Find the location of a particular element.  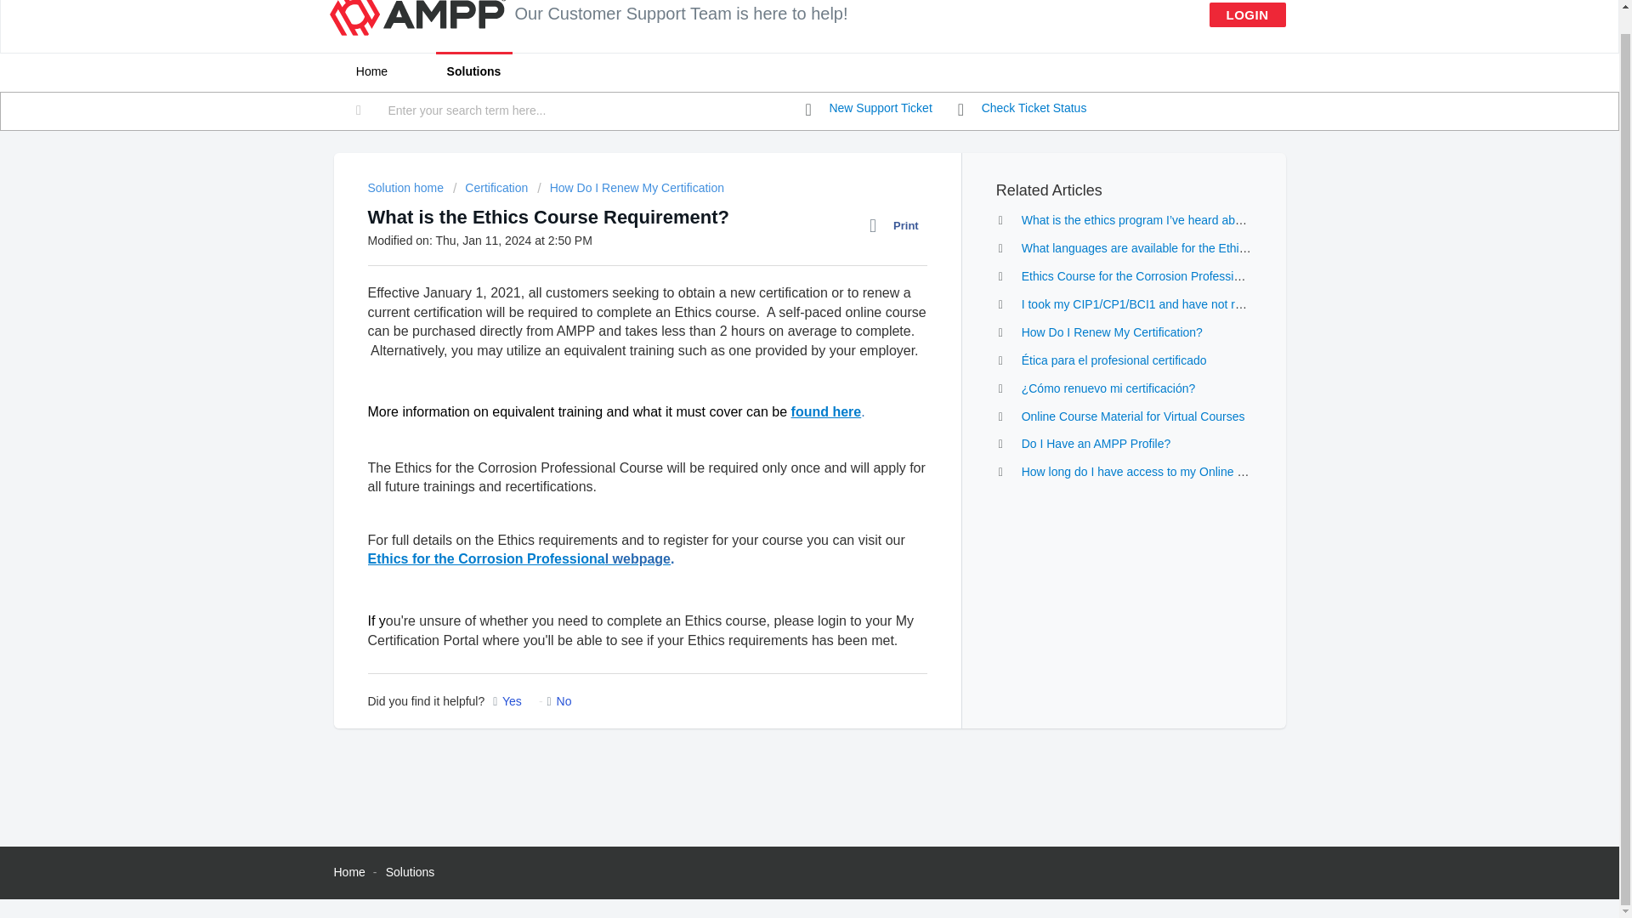

What languages are available for the Ethic Course? is located at coordinates (1158, 248).